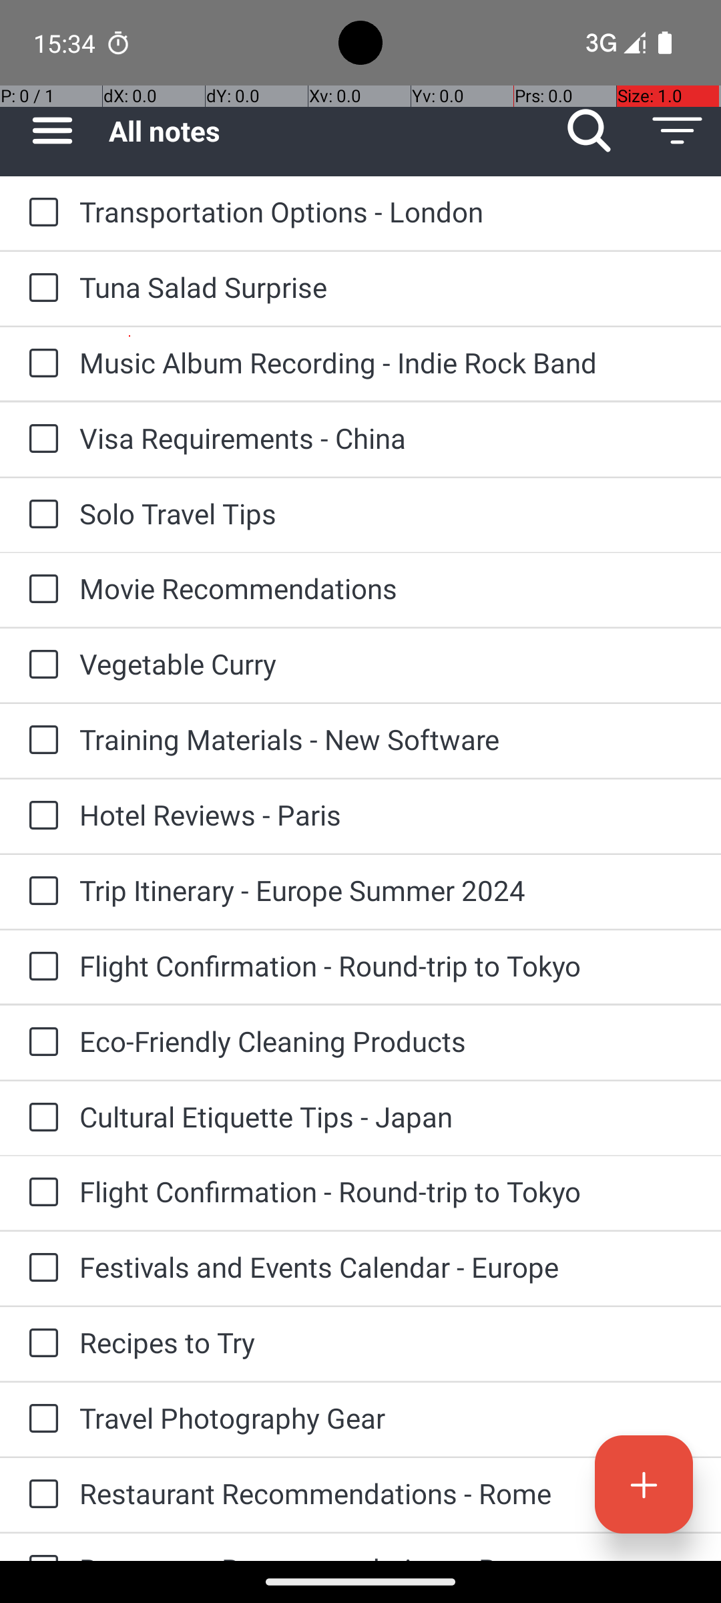 This screenshot has width=721, height=1603. I want to click on Movie Recommendations, so click(387, 588).